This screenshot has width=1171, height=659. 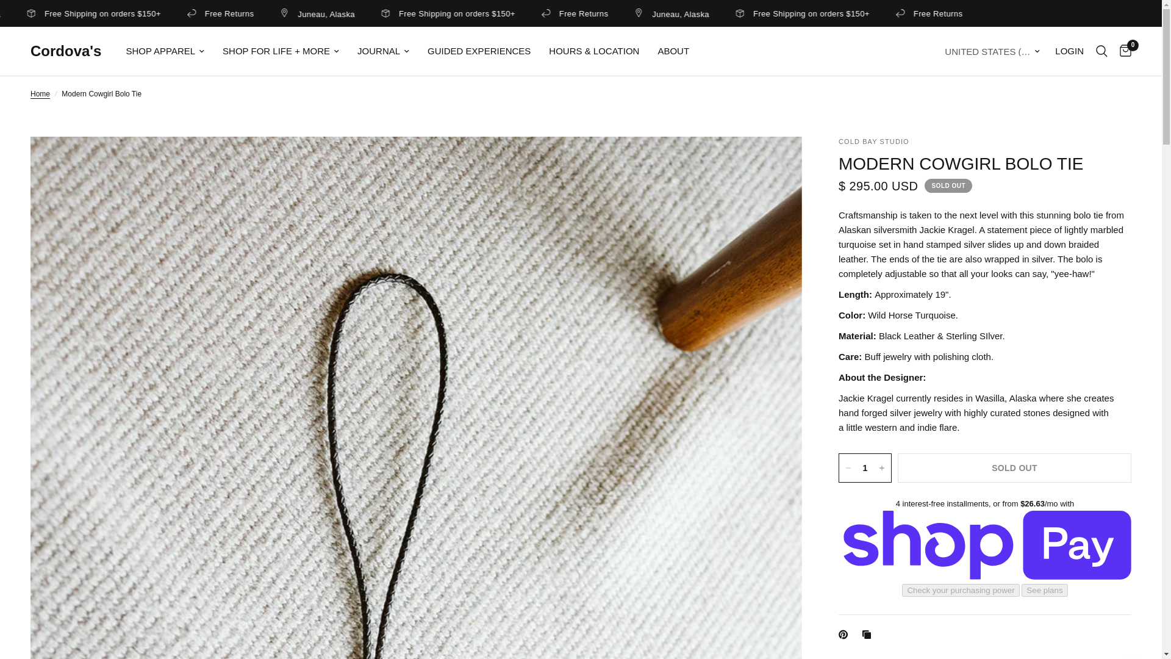 What do you see at coordinates (433, 13) in the screenshot?
I see `Juneau, Alaska` at bounding box center [433, 13].